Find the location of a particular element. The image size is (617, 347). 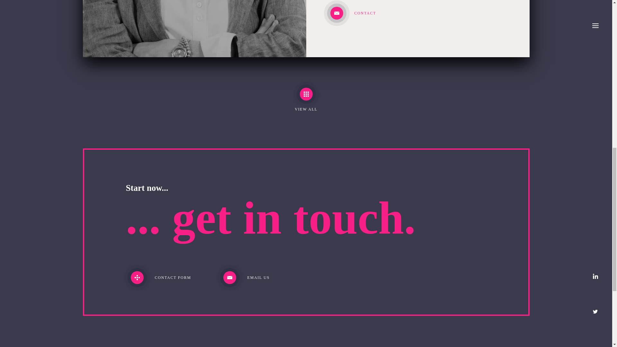

VIEW ALL is located at coordinates (306, 101).